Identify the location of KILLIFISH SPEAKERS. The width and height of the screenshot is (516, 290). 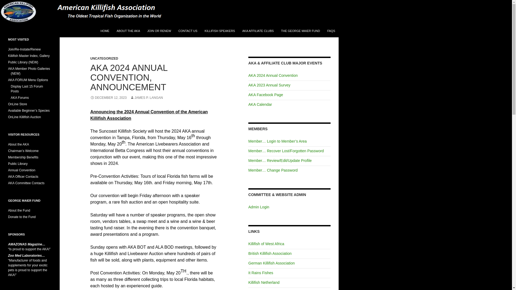
(219, 31).